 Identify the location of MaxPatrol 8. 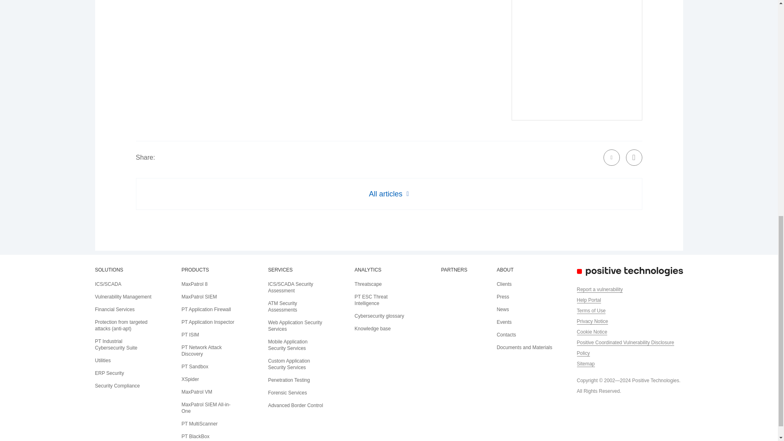
(194, 284).